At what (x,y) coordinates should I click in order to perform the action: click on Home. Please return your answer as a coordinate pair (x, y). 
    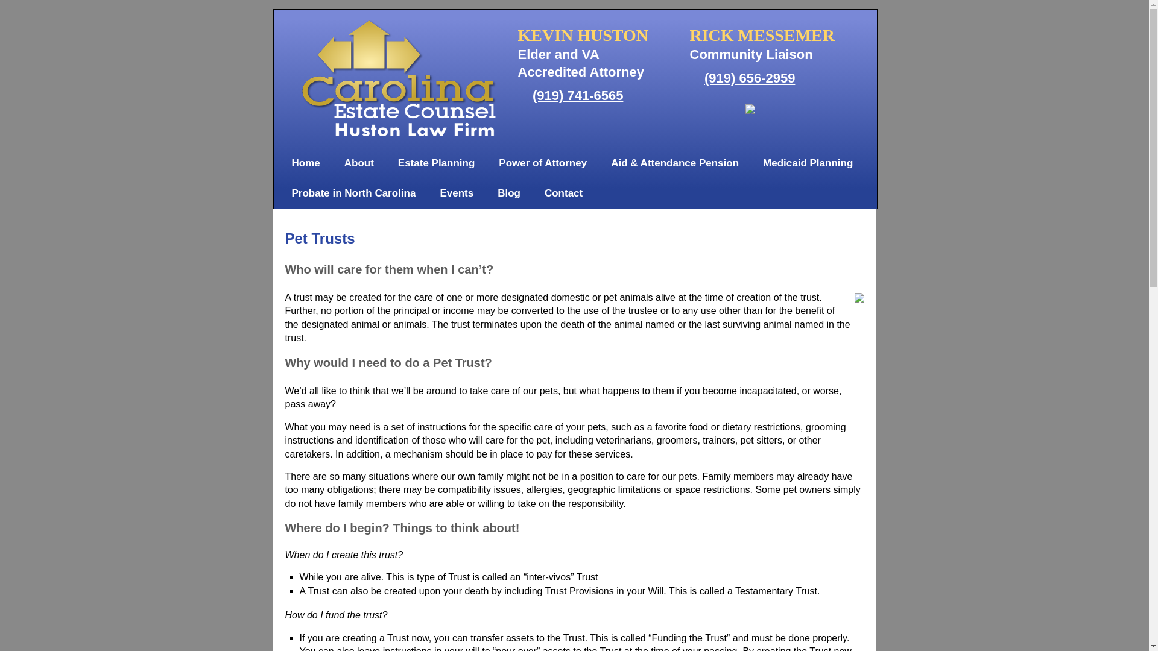
    Looking at the image, I should click on (306, 163).